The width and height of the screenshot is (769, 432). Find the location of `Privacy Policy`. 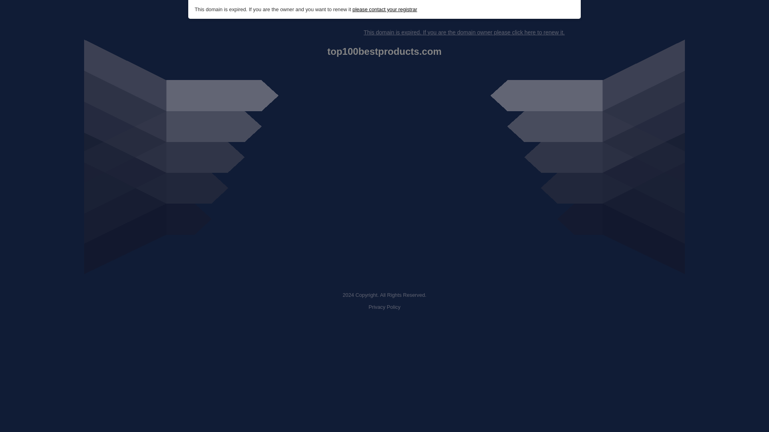

Privacy Policy is located at coordinates (384, 307).